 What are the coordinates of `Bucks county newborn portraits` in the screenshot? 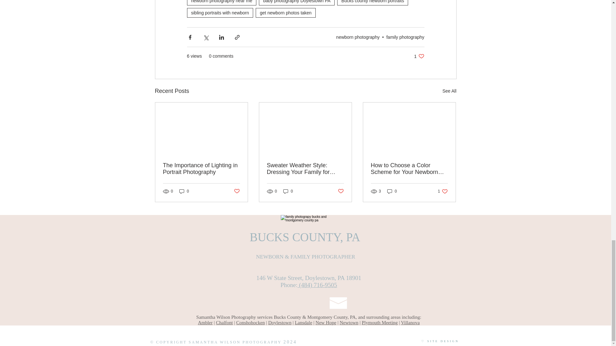 It's located at (372, 3).